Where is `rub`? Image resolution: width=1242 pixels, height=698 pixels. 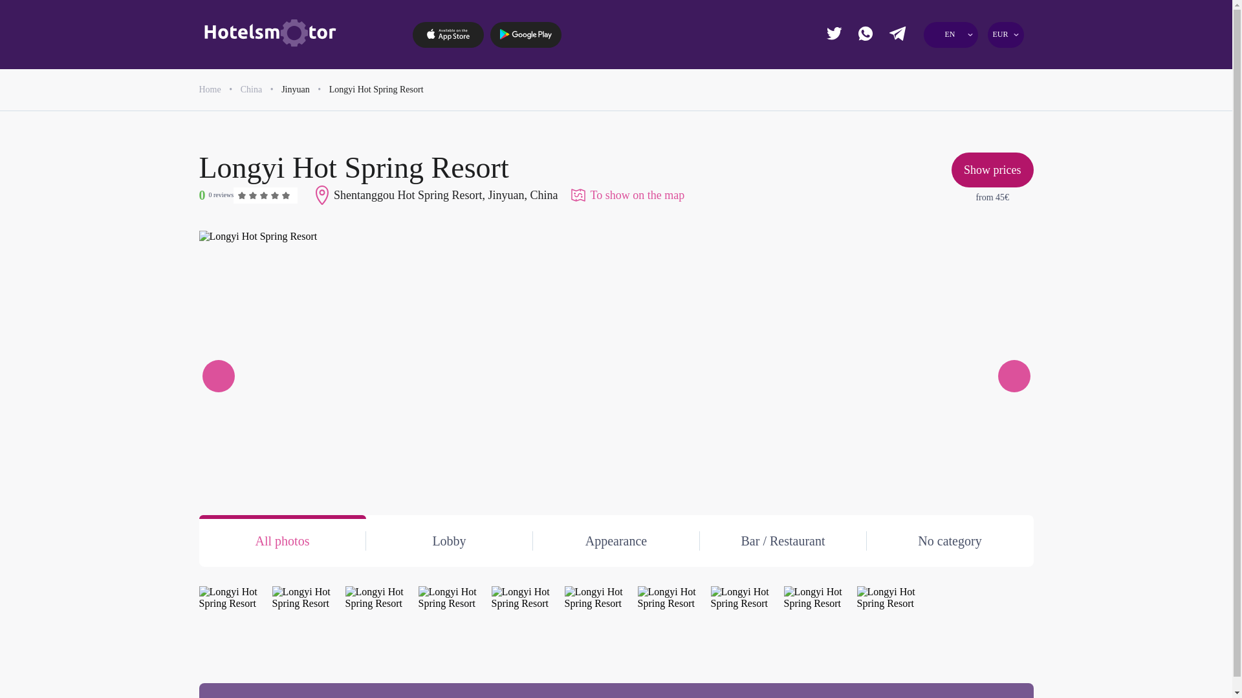 rub is located at coordinates (995, 112).